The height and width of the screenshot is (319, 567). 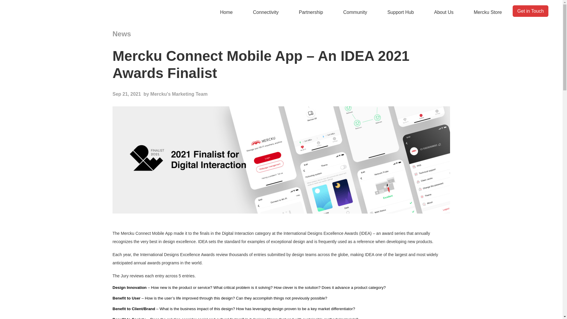 I want to click on Community, so click(x=355, y=12).